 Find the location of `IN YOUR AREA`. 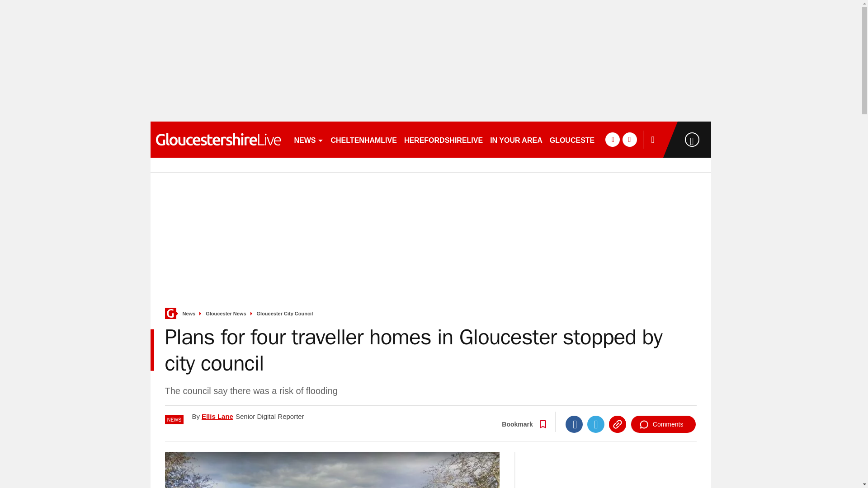

IN YOUR AREA is located at coordinates (516, 139).